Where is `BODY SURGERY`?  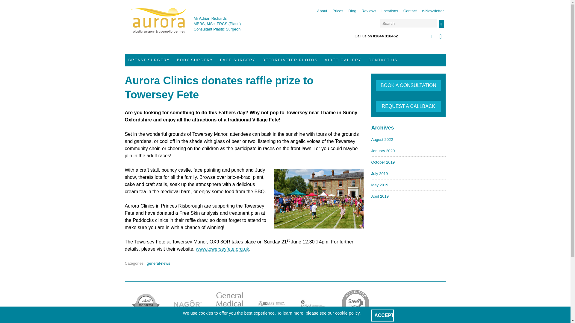
BODY SURGERY is located at coordinates (195, 60).